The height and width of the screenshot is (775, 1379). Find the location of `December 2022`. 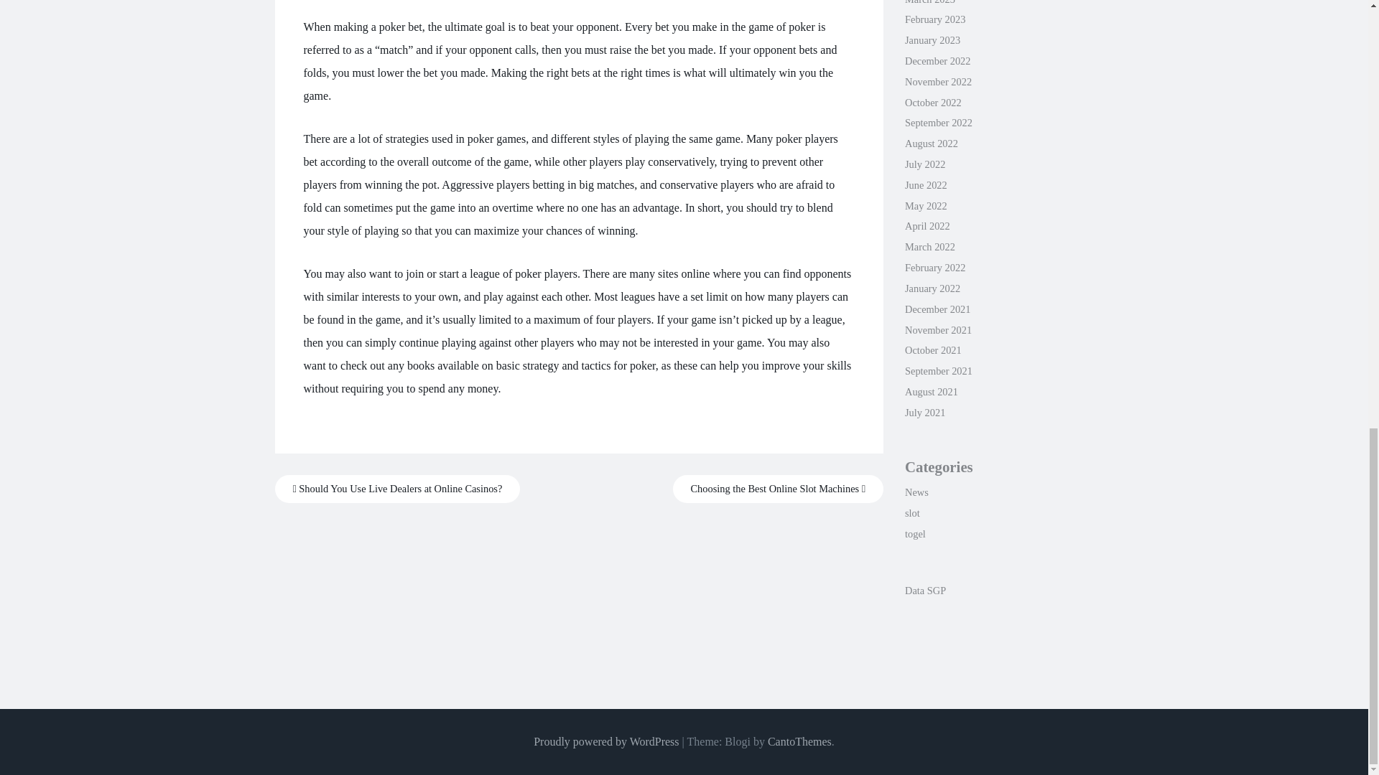

December 2022 is located at coordinates (937, 60).